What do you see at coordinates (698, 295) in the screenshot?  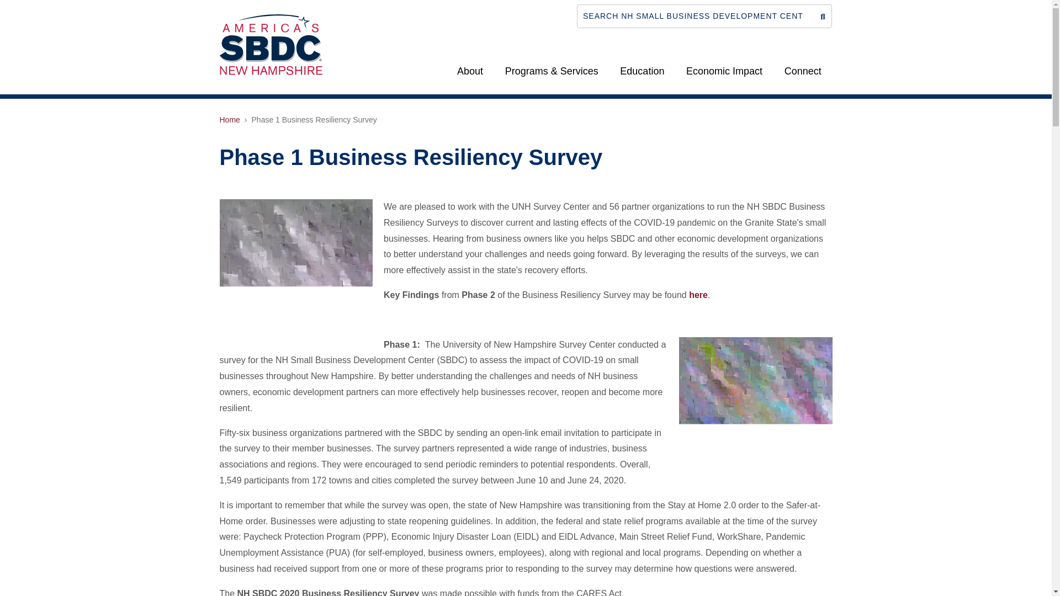 I see `here` at bounding box center [698, 295].